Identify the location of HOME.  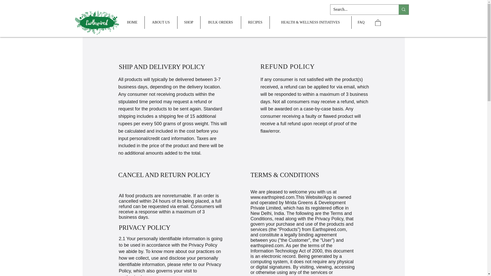
(132, 22).